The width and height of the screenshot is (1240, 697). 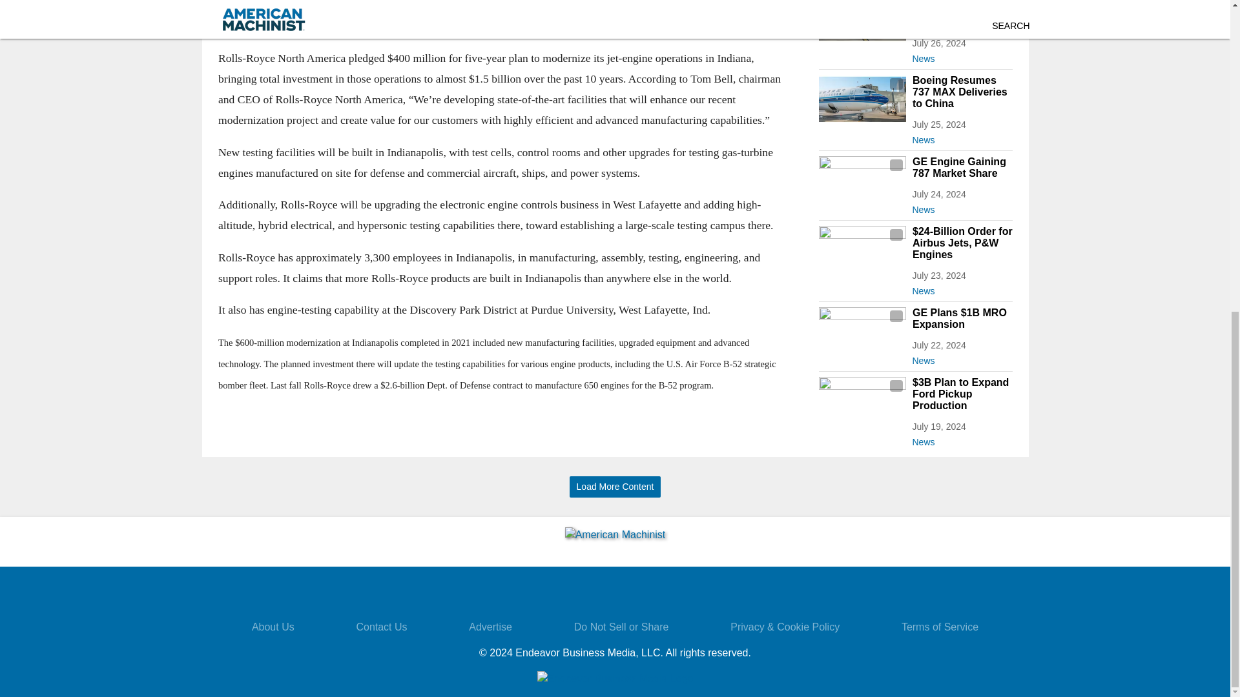 I want to click on Boeing Admits Guilt, Agrees to Fine, so click(x=961, y=14).